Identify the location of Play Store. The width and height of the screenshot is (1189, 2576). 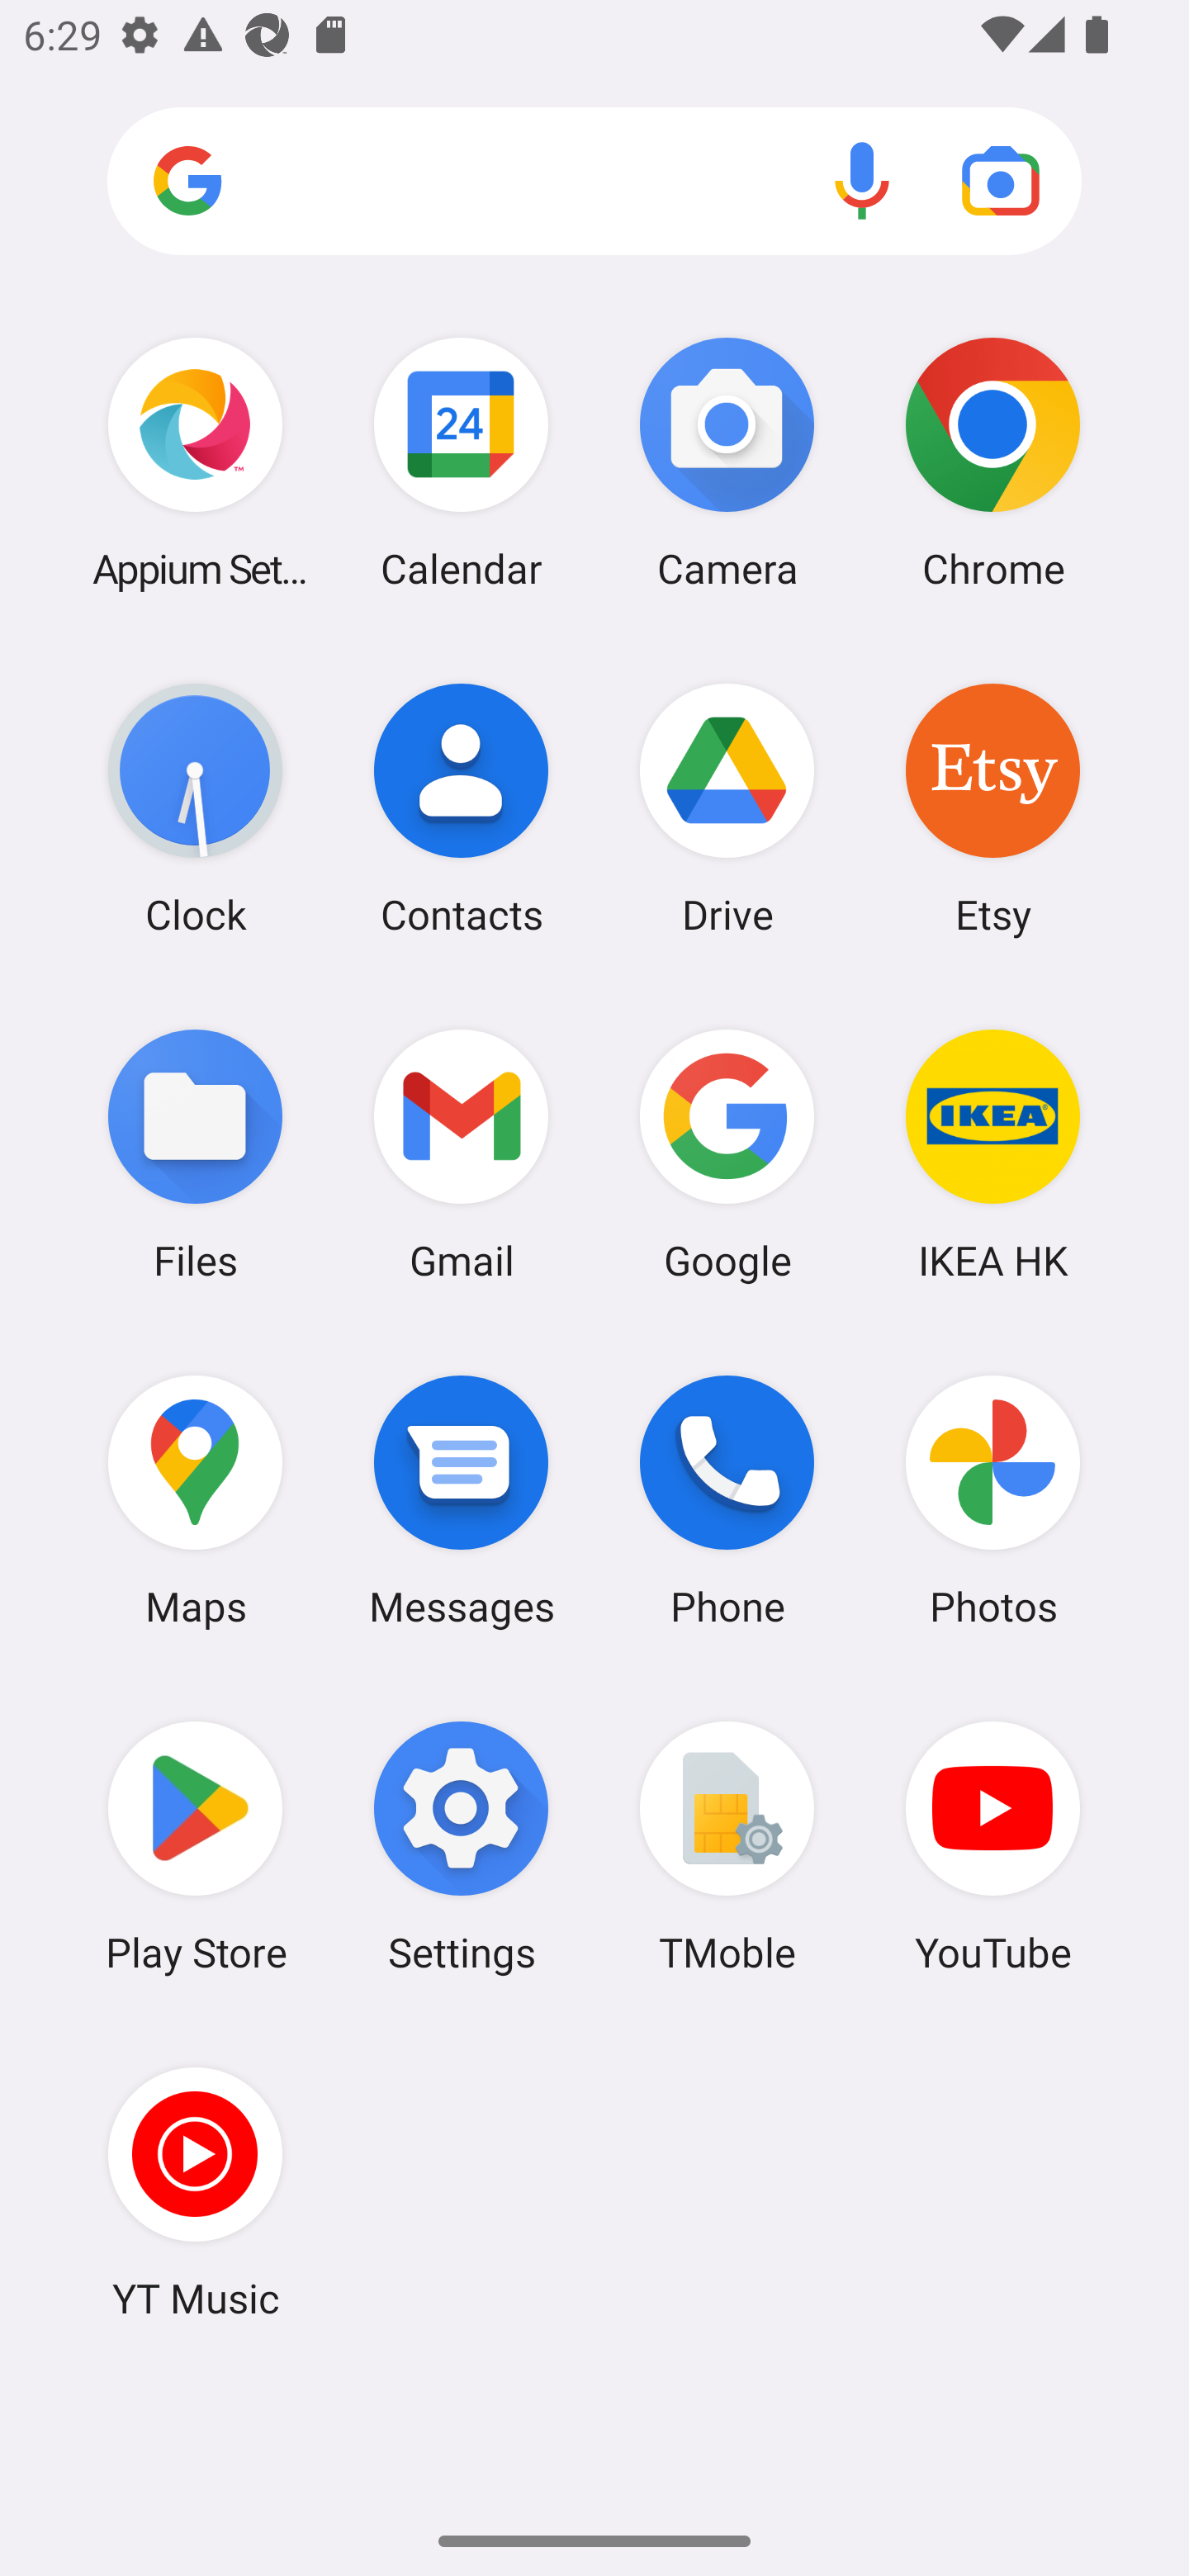
(195, 1847).